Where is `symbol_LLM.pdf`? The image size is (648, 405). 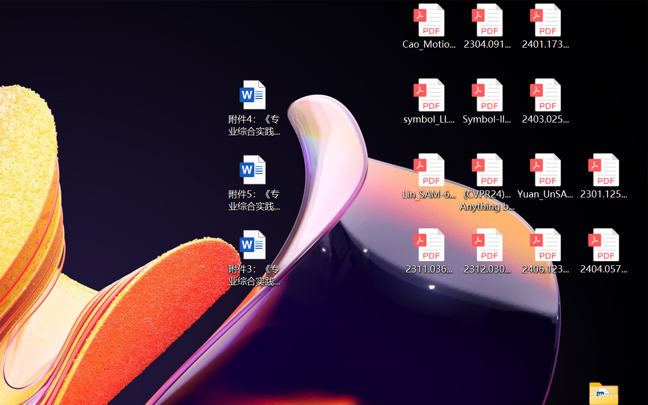 symbol_LLM.pdf is located at coordinates (428, 101).